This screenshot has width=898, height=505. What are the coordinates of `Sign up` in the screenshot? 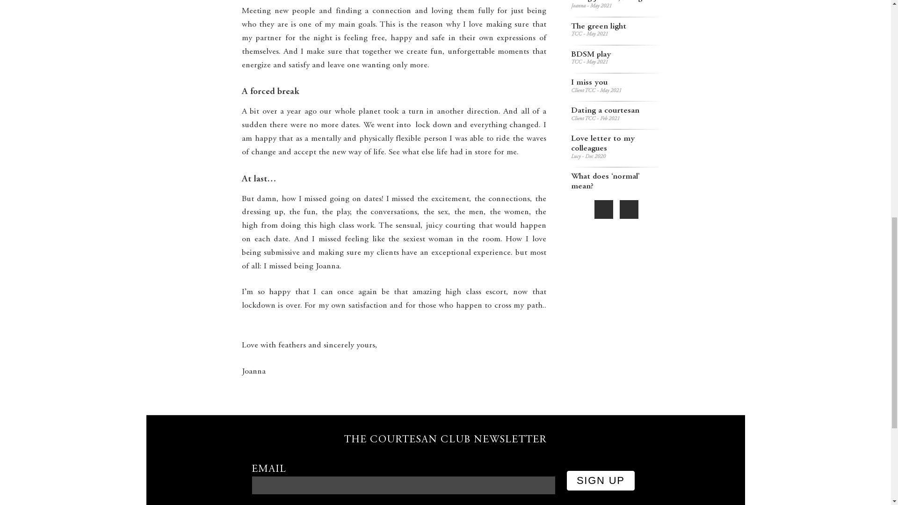 It's located at (616, 114).